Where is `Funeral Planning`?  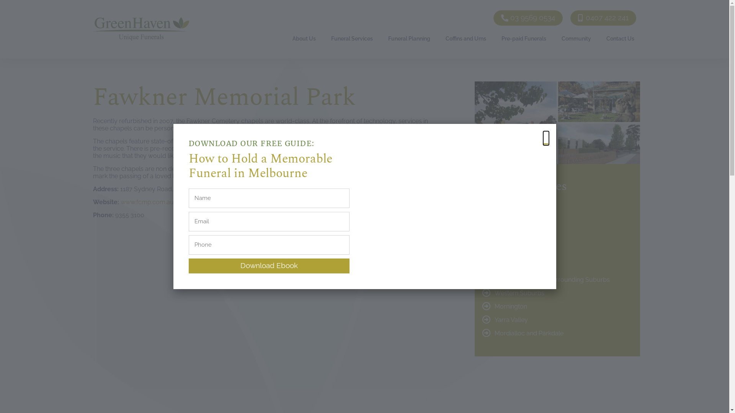 Funeral Planning is located at coordinates (426, 19).